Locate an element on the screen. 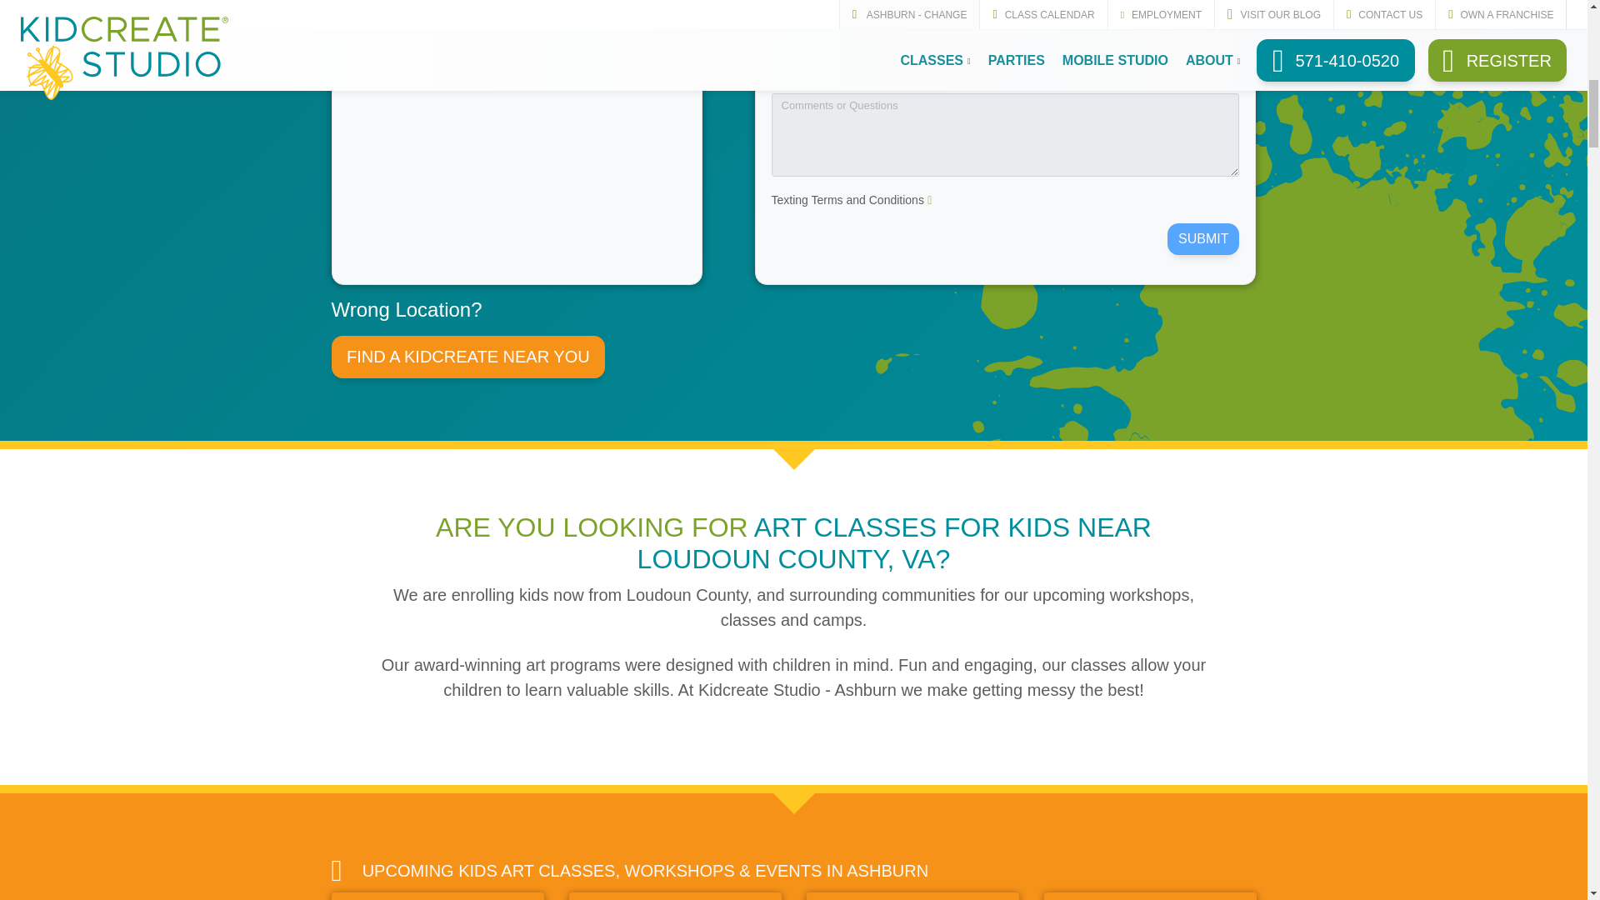 The width and height of the screenshot is (1600, 900). First Name is located at coordinates (887, 12).